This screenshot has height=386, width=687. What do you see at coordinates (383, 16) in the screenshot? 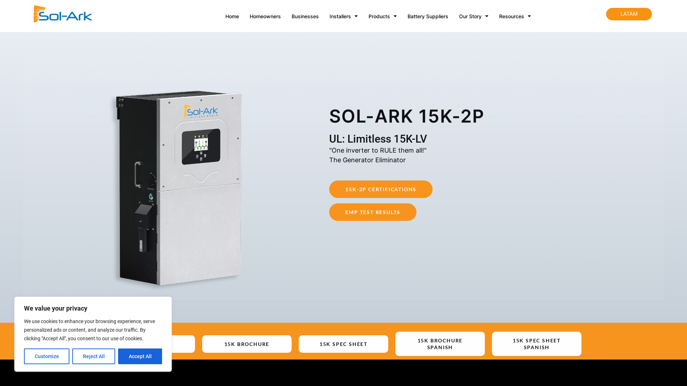
I see `Products` at bounding box center [383, 16].